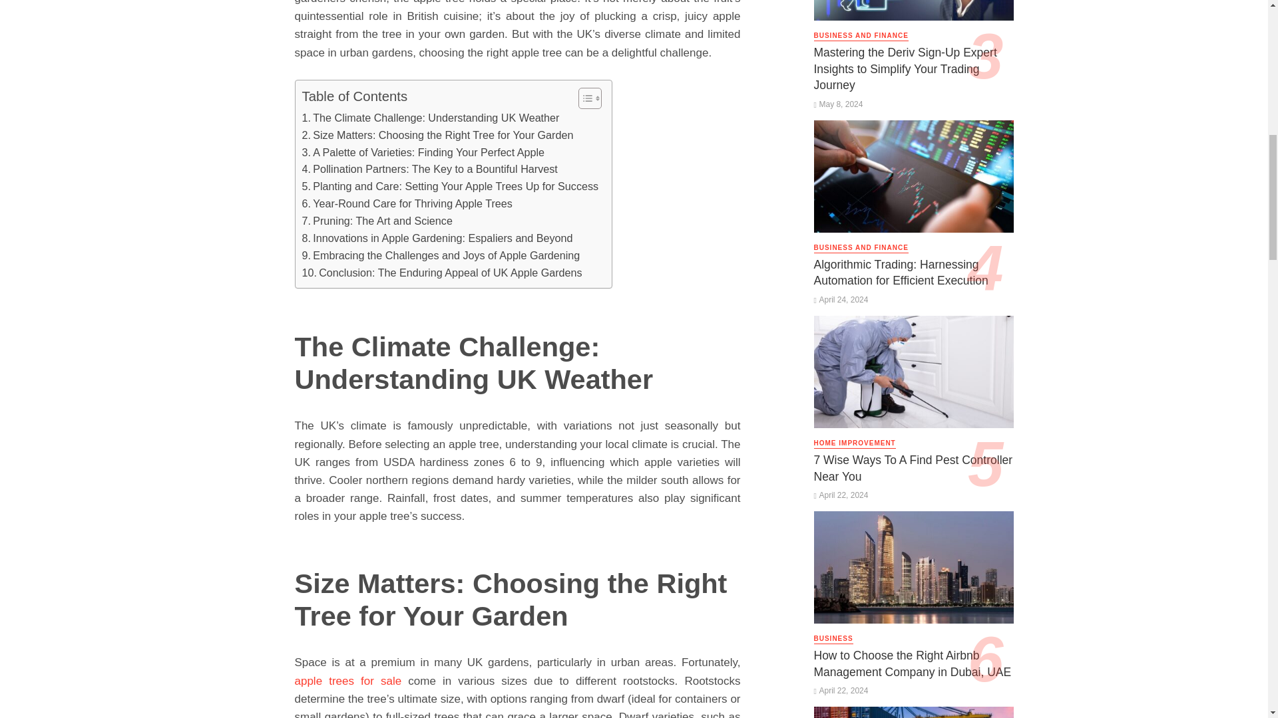 Image resolution: width=1278 pixels, height=718 pixels. What do you see at coordinates (423, 153) in the screenshot?
I see `A Palette of Varieties: Finding Your Perfect Apple` at bounding box center [423, 153].